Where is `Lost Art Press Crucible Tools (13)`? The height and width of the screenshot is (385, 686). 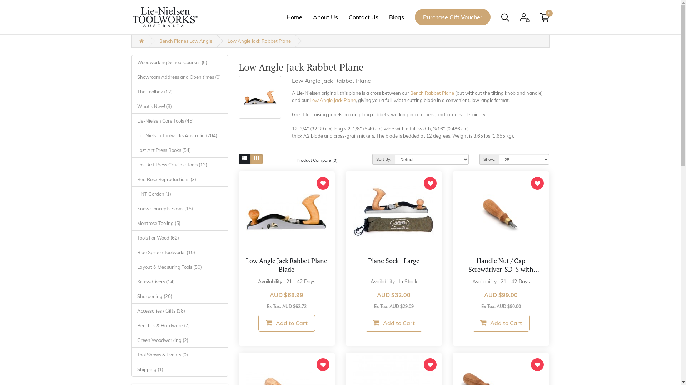
Lost Art Press Crucible Tools (13) is located at coordinates (180, 164).